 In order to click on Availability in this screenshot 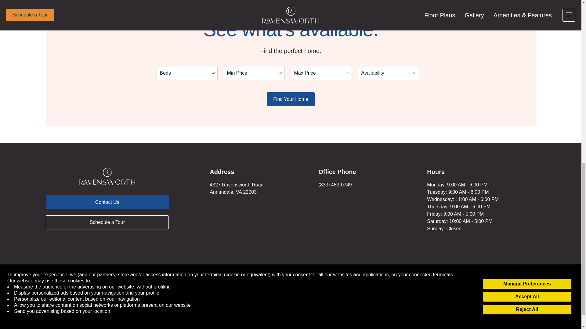, I will do `click(388, 73)`.